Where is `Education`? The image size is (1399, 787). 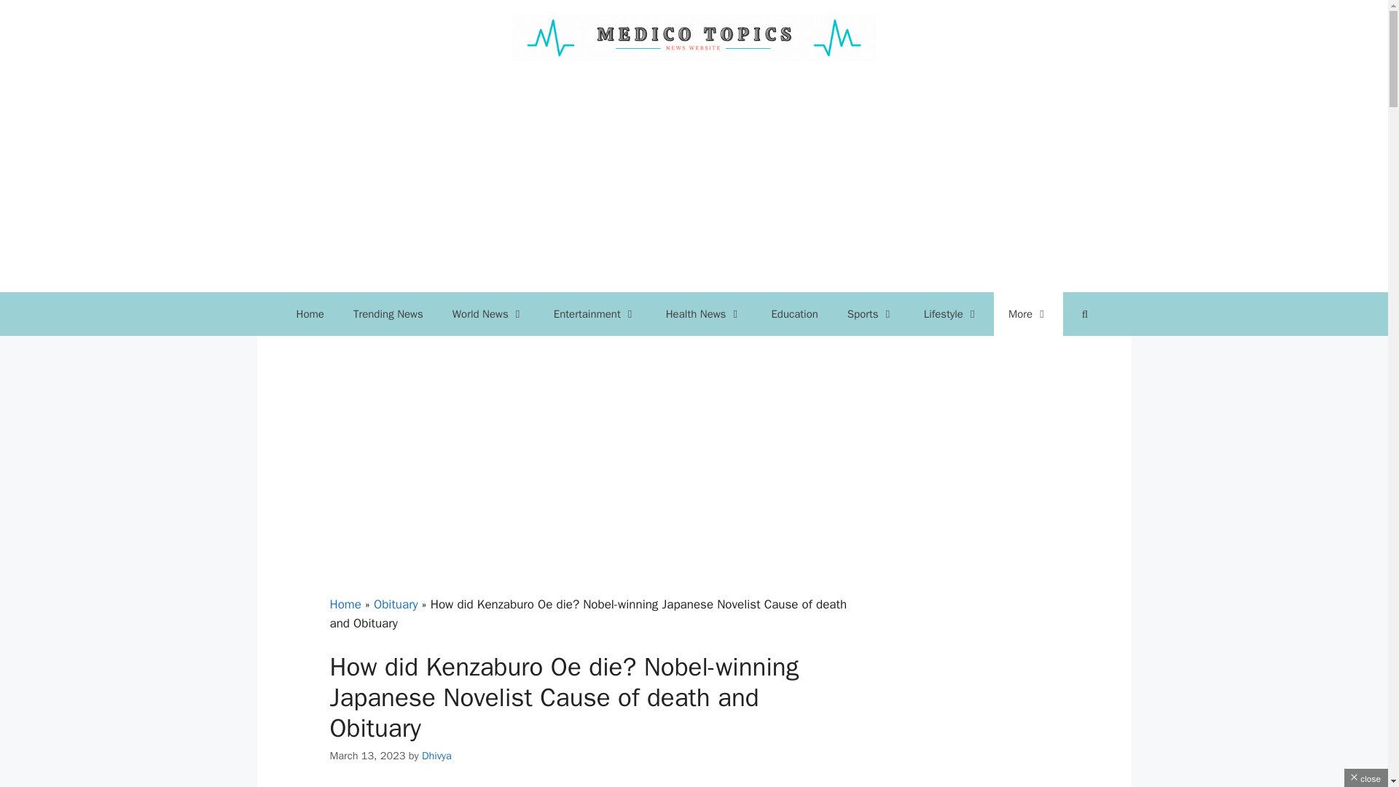 Education is located at coordinates (794, 313).